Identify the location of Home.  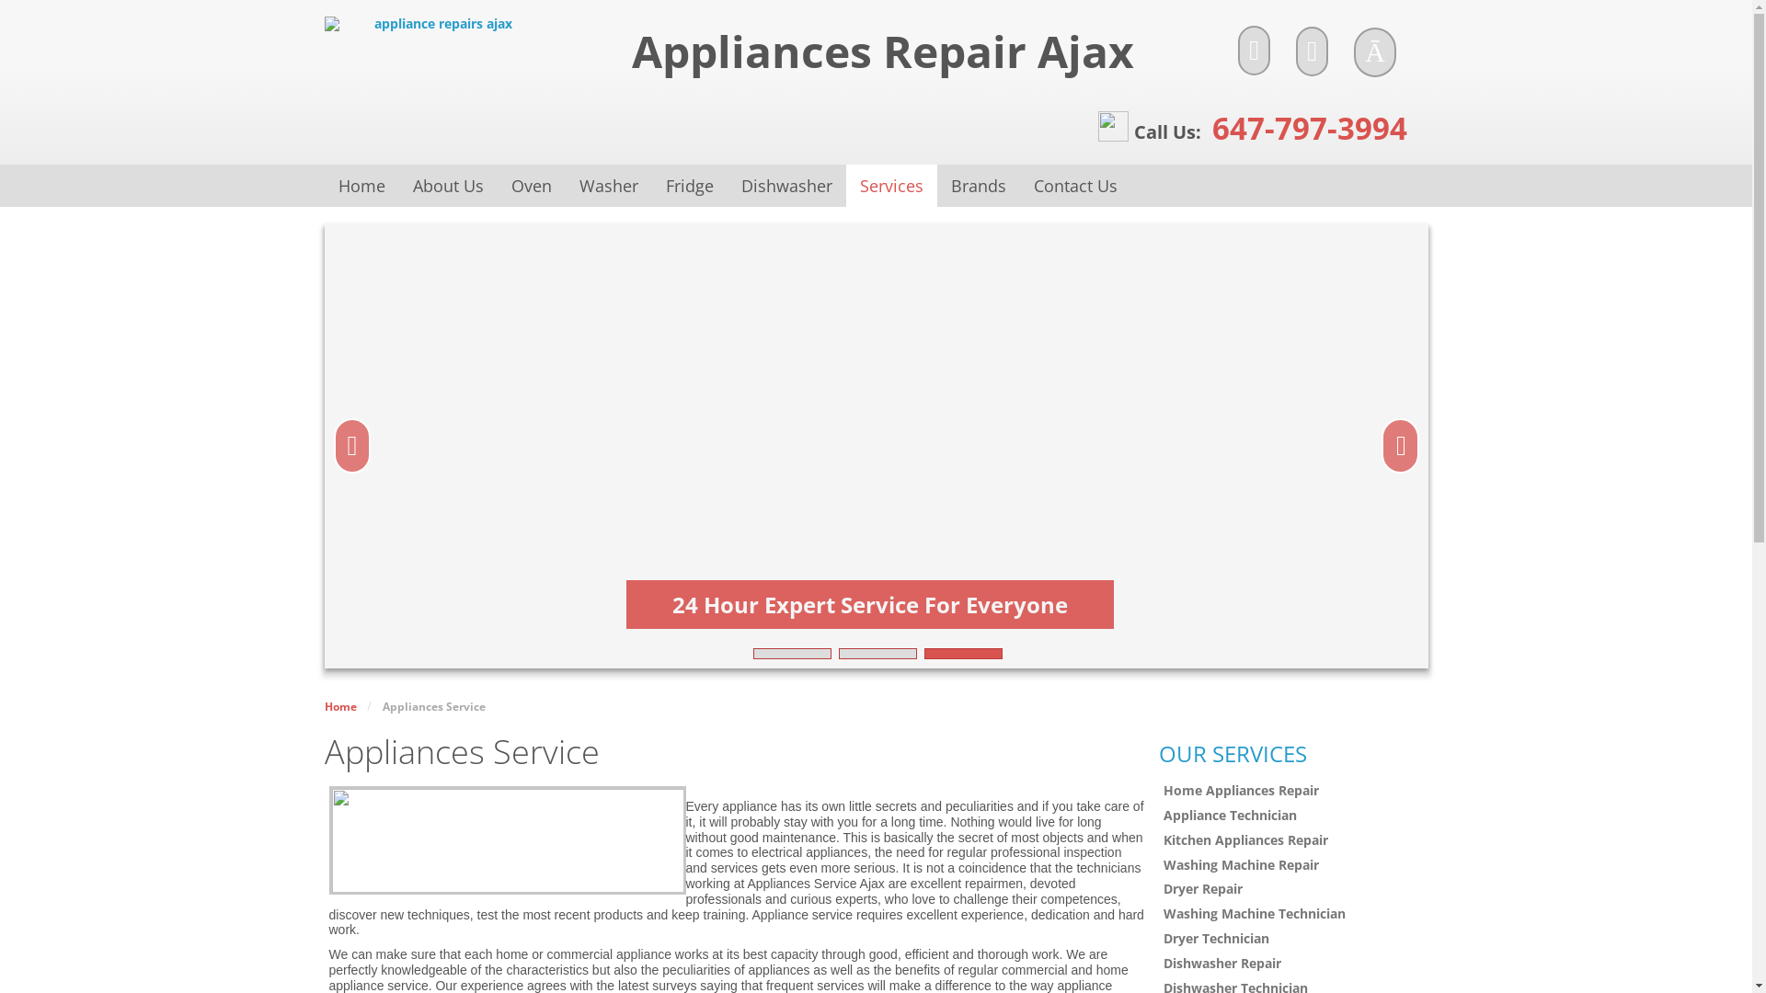
(361, 186).